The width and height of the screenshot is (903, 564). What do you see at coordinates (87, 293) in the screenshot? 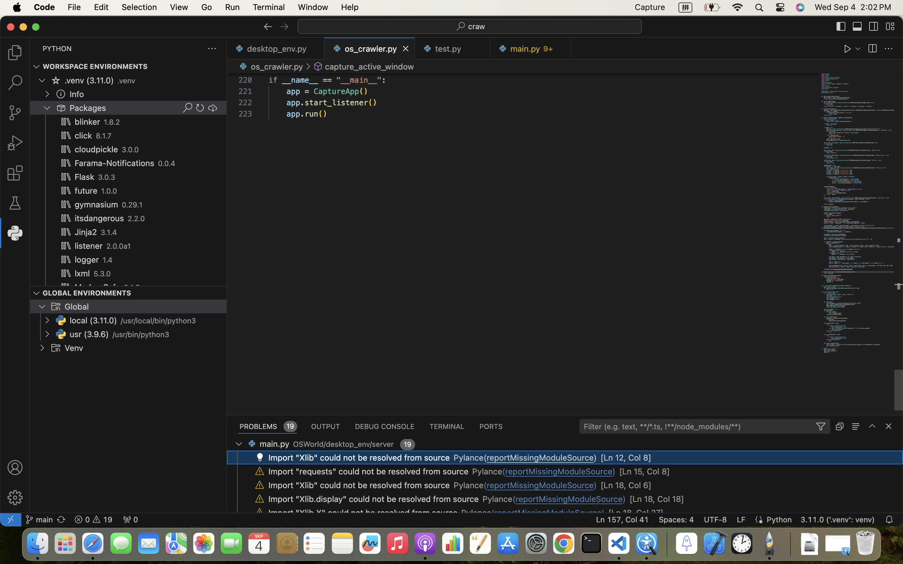
I see `GLOBAL ENVIRONMENTS` at bounding box center [87, 293].